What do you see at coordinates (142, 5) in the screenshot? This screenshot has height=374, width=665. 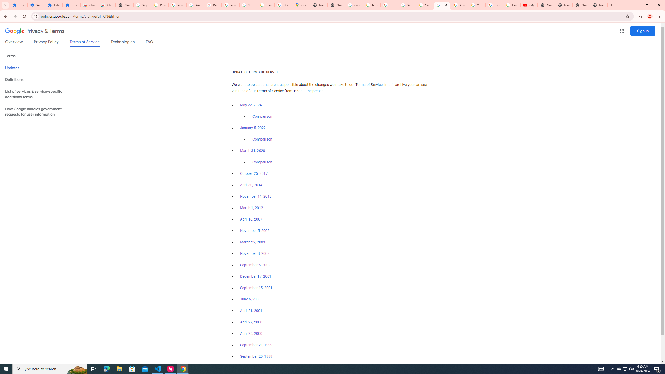 I see `Sign in - Google Accounts` at bounding box center [142, 5].